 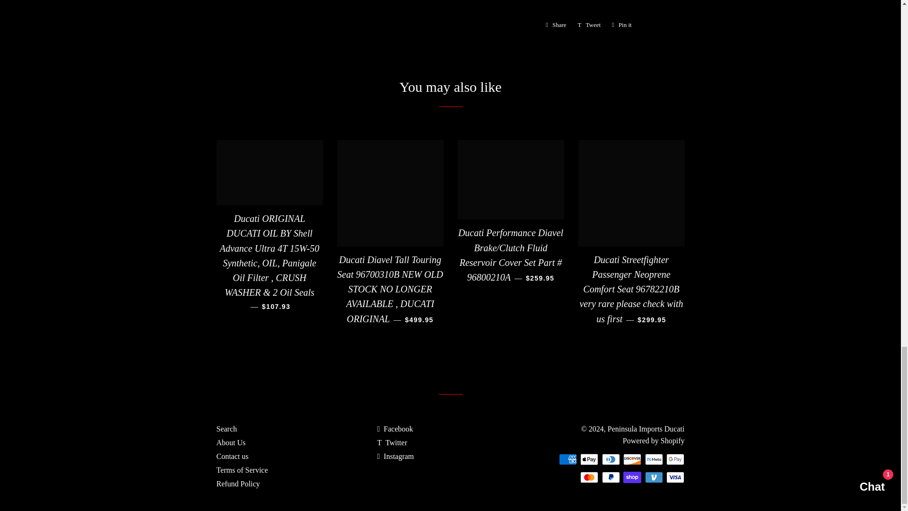 I want to click on Shop Pay, so click(x=556, y=25).